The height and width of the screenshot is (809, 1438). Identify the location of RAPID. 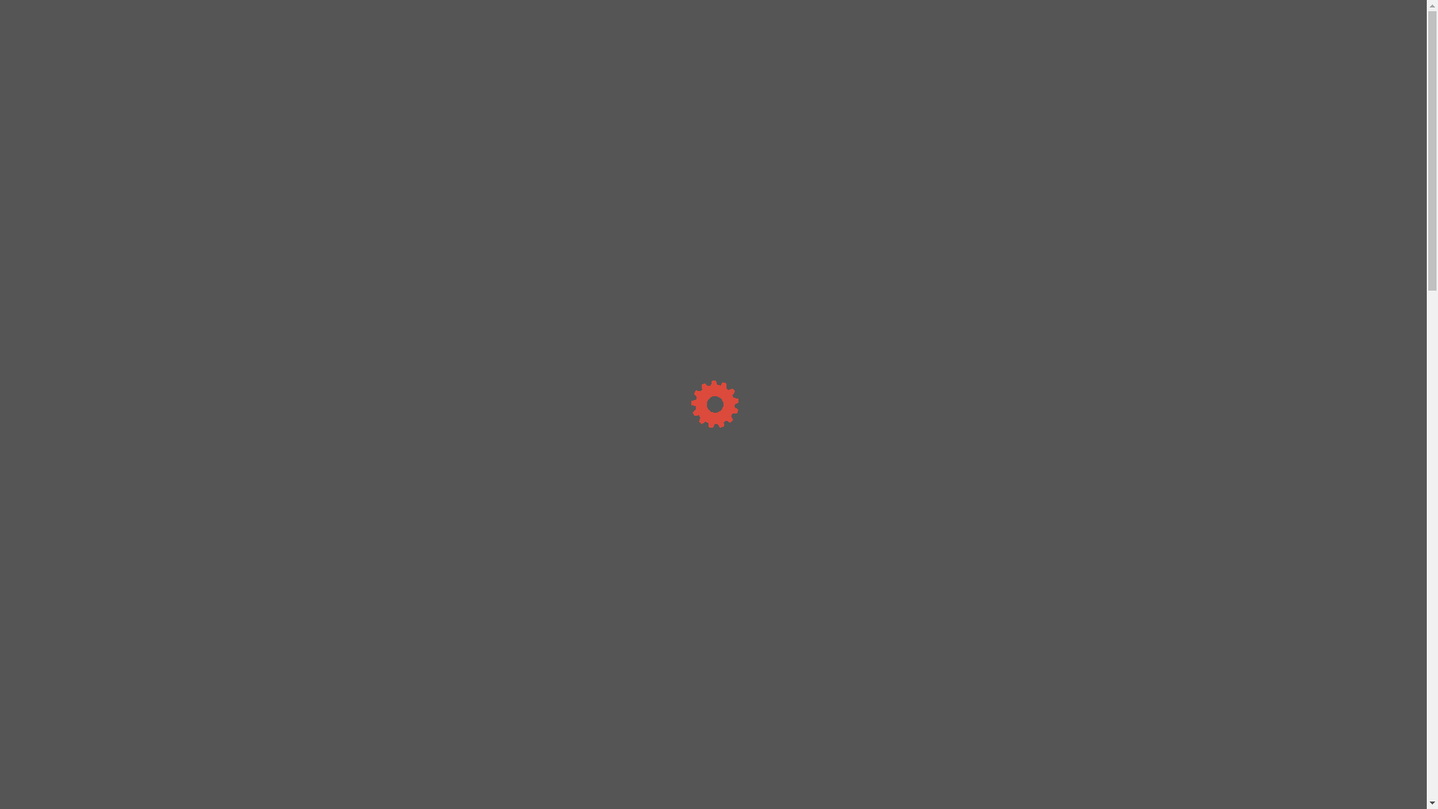
(1053, 565).